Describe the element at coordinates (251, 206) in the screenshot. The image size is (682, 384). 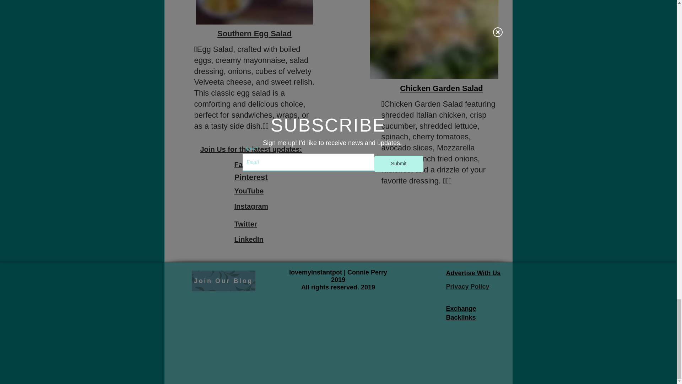
I see `Instagram` at that location.